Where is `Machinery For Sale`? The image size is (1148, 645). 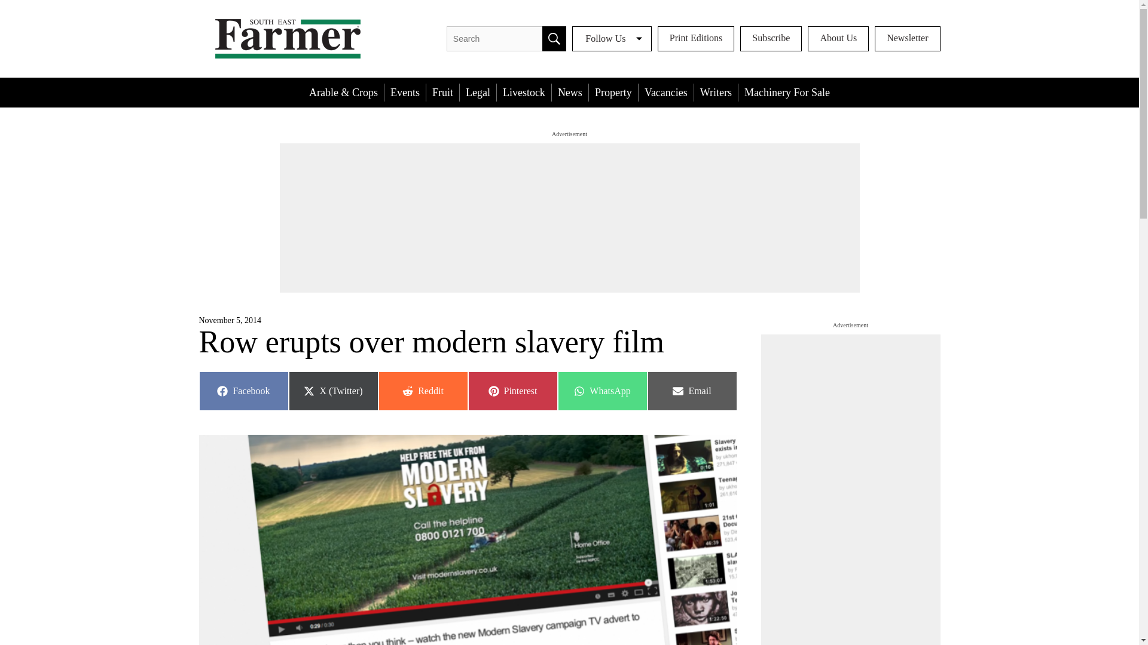 Machinery For Sale is located at coordinates (771, 39).